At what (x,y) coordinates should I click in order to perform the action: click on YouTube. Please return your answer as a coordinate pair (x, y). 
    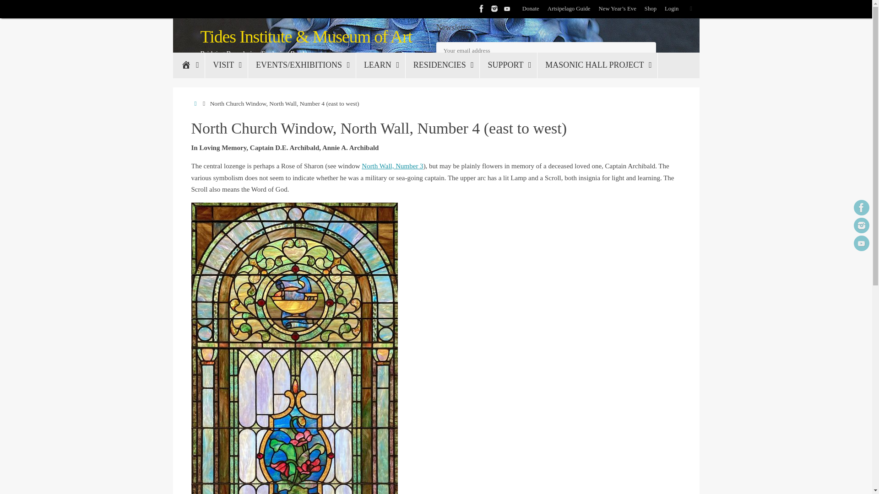
    Looking at the image, I should click on (507, 9).